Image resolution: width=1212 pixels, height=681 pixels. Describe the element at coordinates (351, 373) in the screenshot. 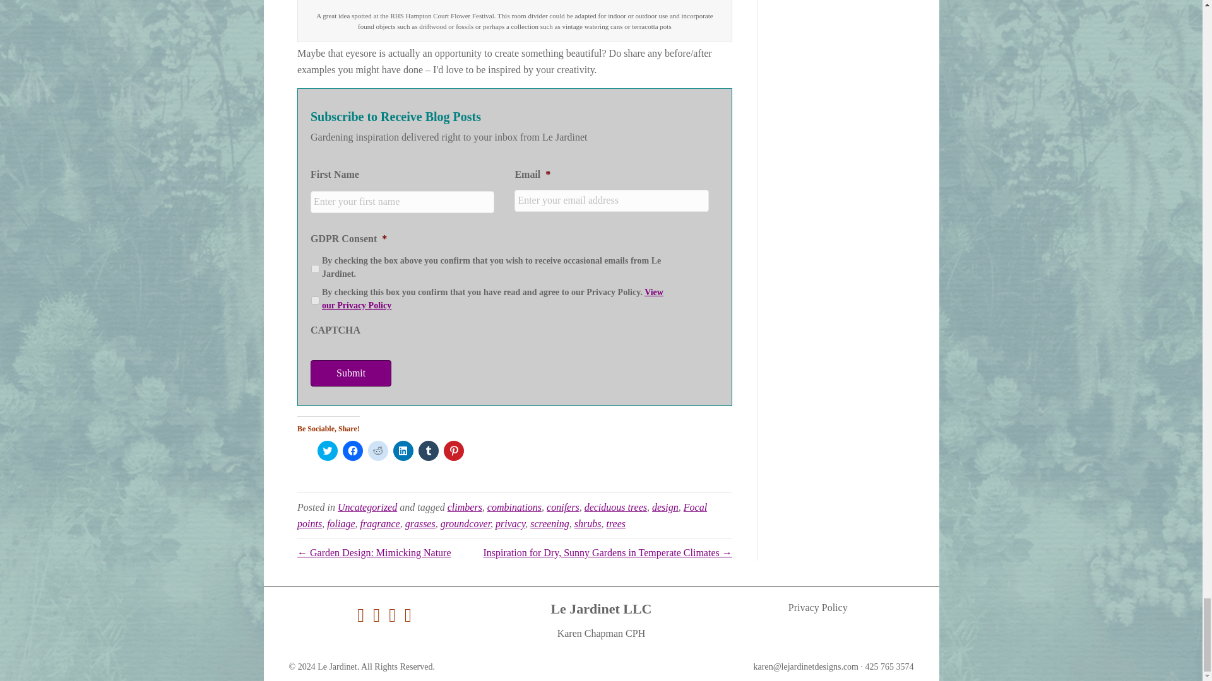

I see `Submit` at that location.